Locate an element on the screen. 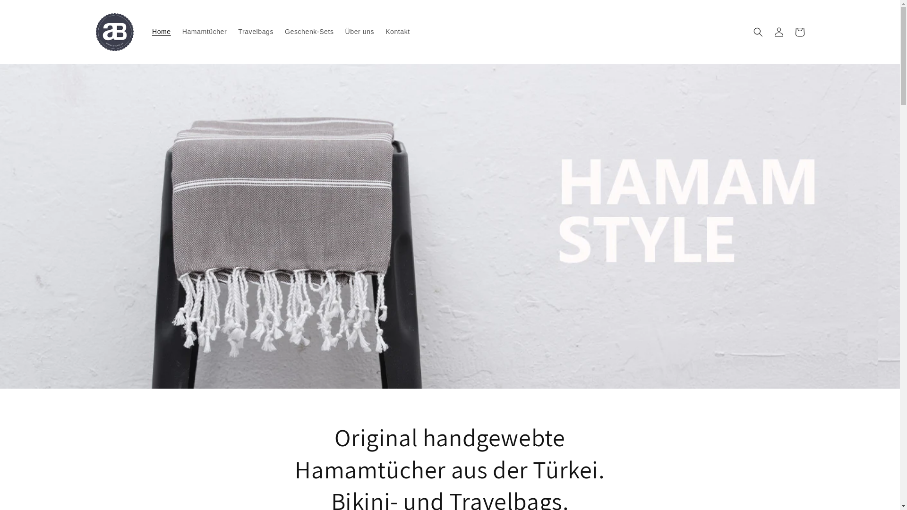  Travelbags is located at coordinates (256, 32).